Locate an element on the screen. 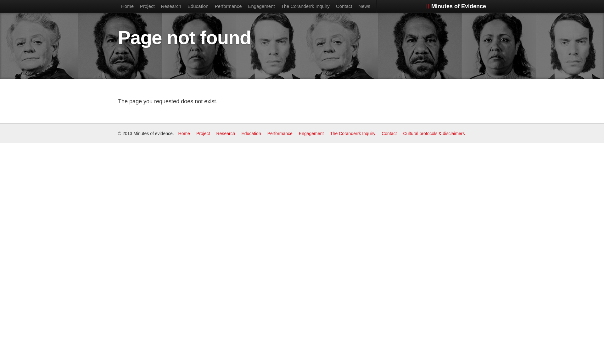 This screenshot has height=340, width=604. Engagement is located at coordinates (311, 133).